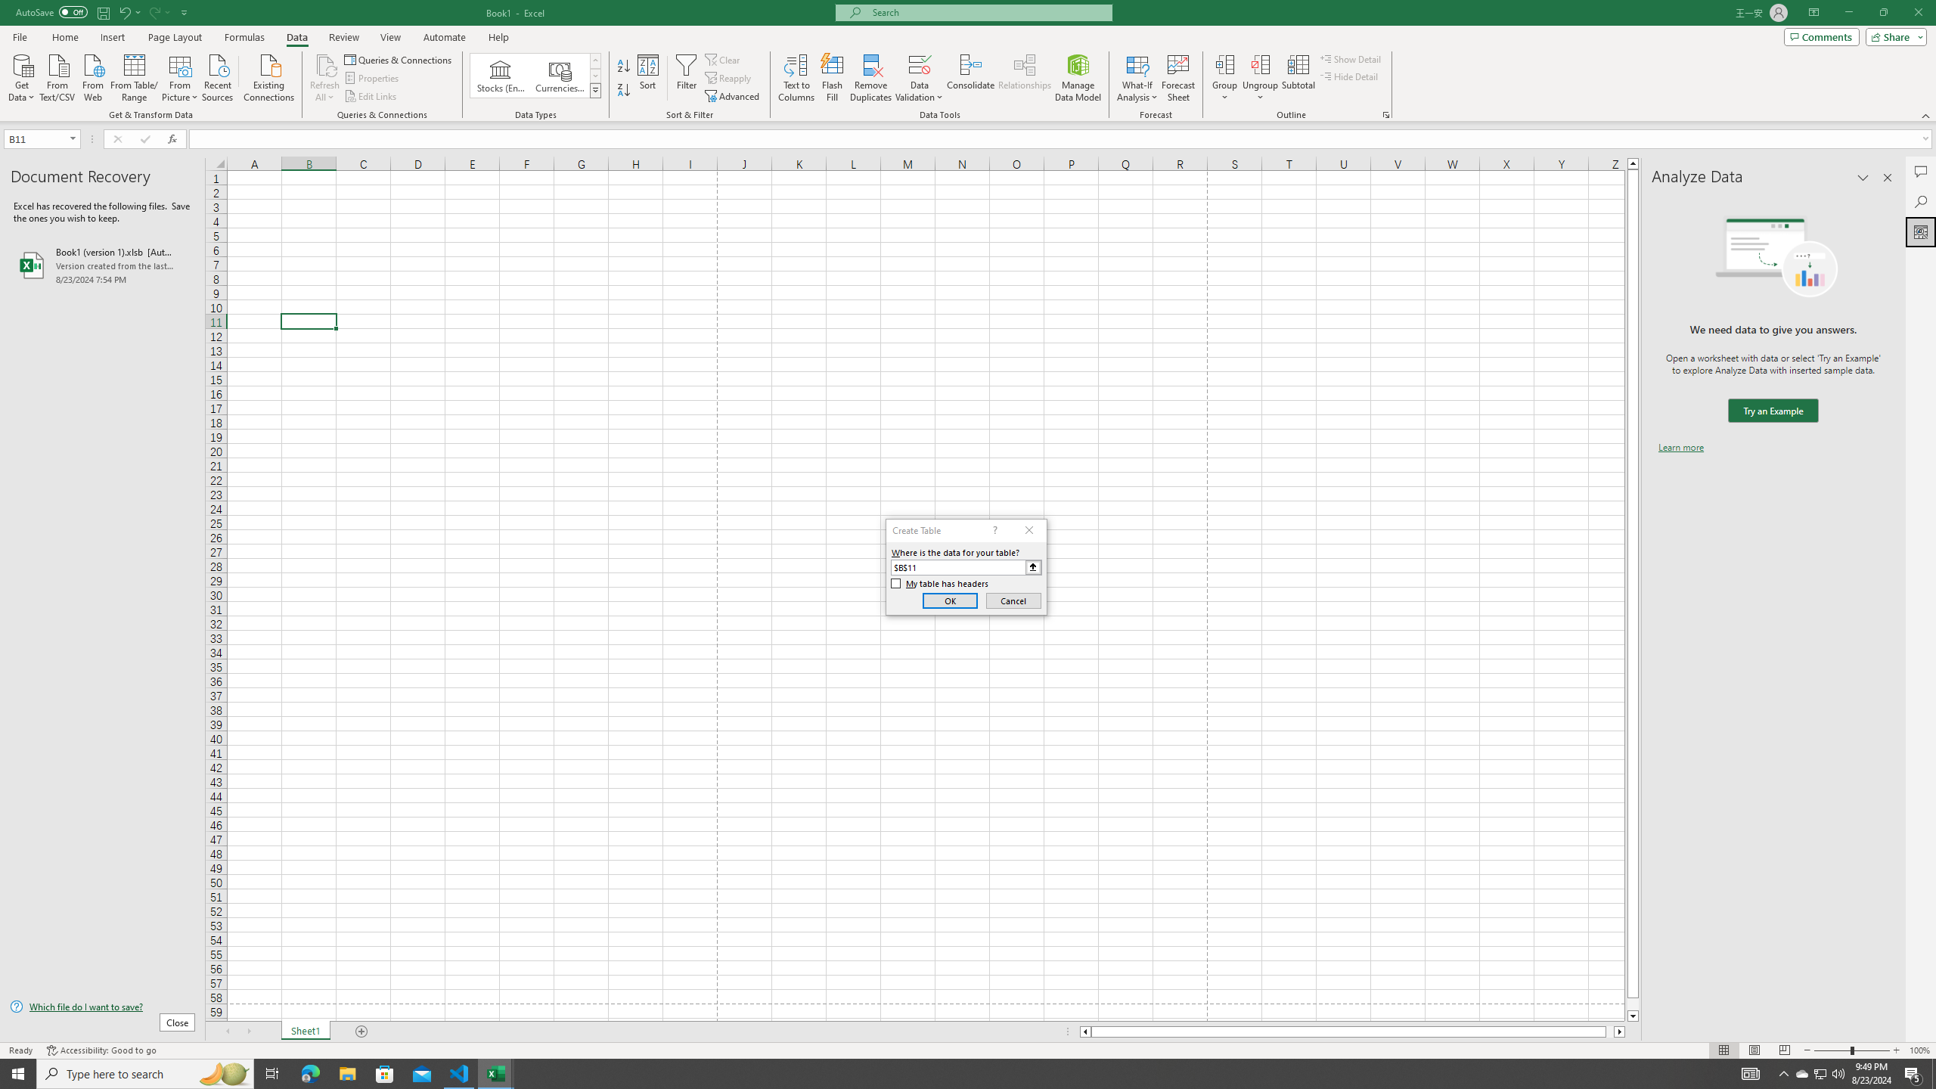 This screenshot has width=1936, height=1089. Describe the element at coordinates (135, 76) in the screenshot. I see `From Table/Range` at that location.